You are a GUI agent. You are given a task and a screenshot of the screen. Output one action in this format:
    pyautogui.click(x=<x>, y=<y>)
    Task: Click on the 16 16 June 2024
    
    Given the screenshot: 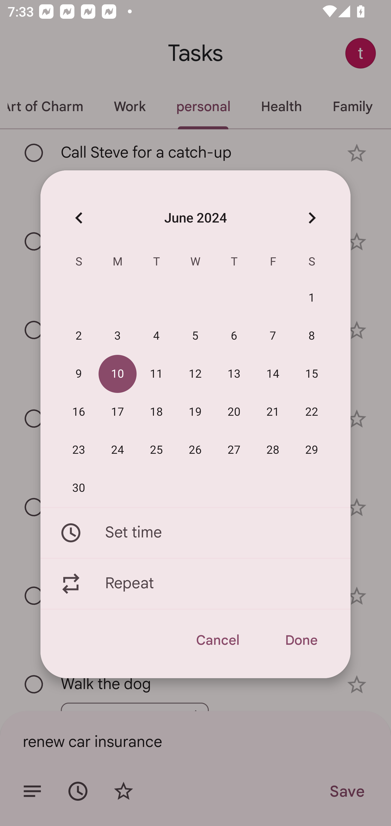 What is the action you would take?
    pyautogui.click(x=79, y=412)
    